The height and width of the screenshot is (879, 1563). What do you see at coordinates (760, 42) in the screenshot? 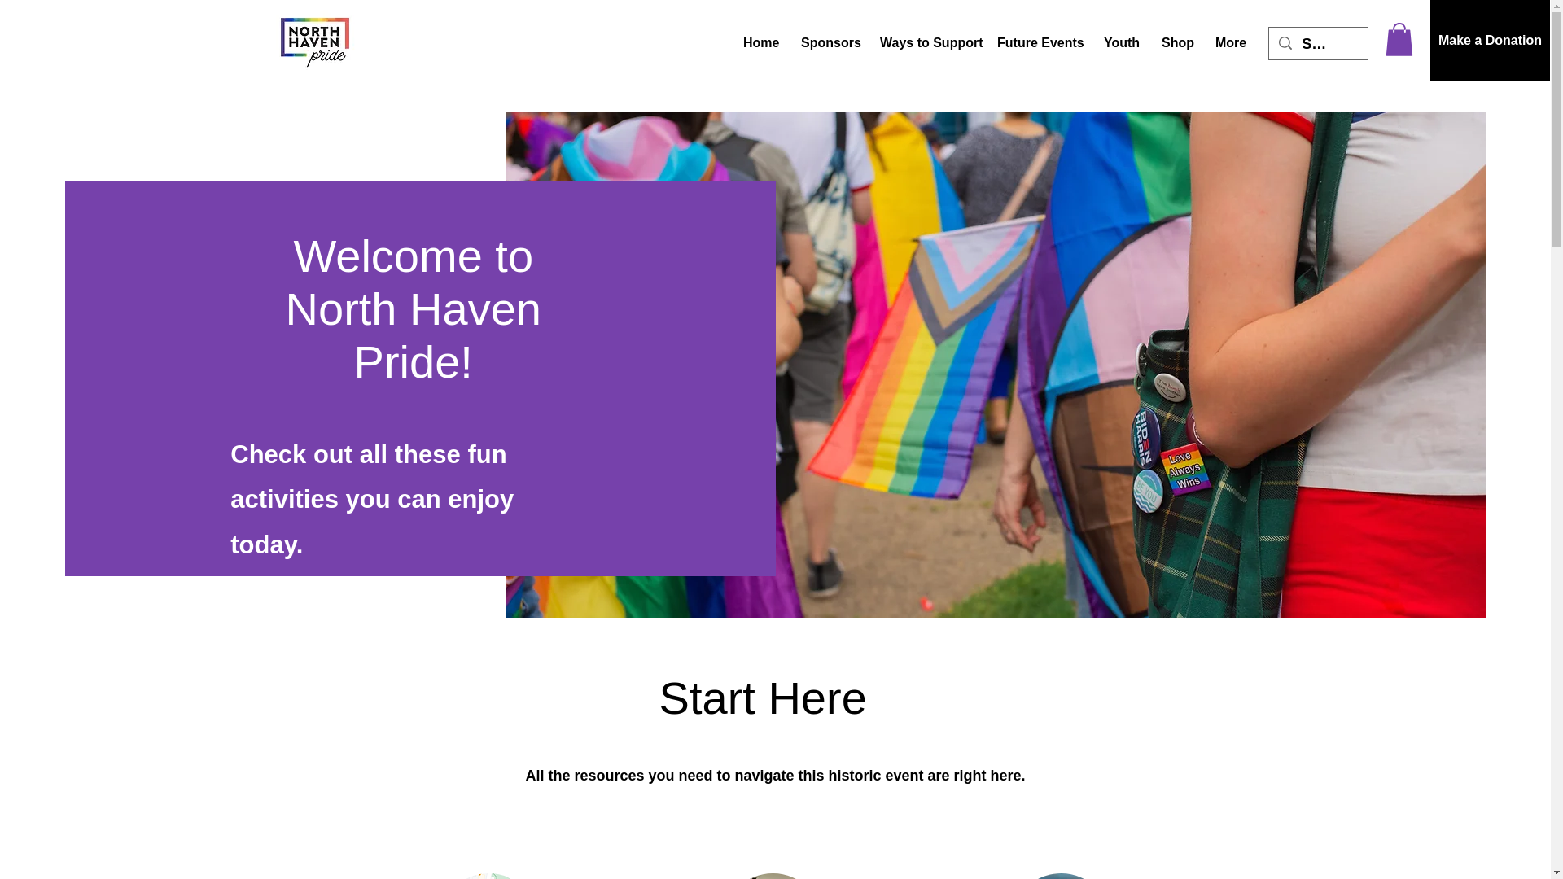
I see `Home` at bounding box center [760, 42].